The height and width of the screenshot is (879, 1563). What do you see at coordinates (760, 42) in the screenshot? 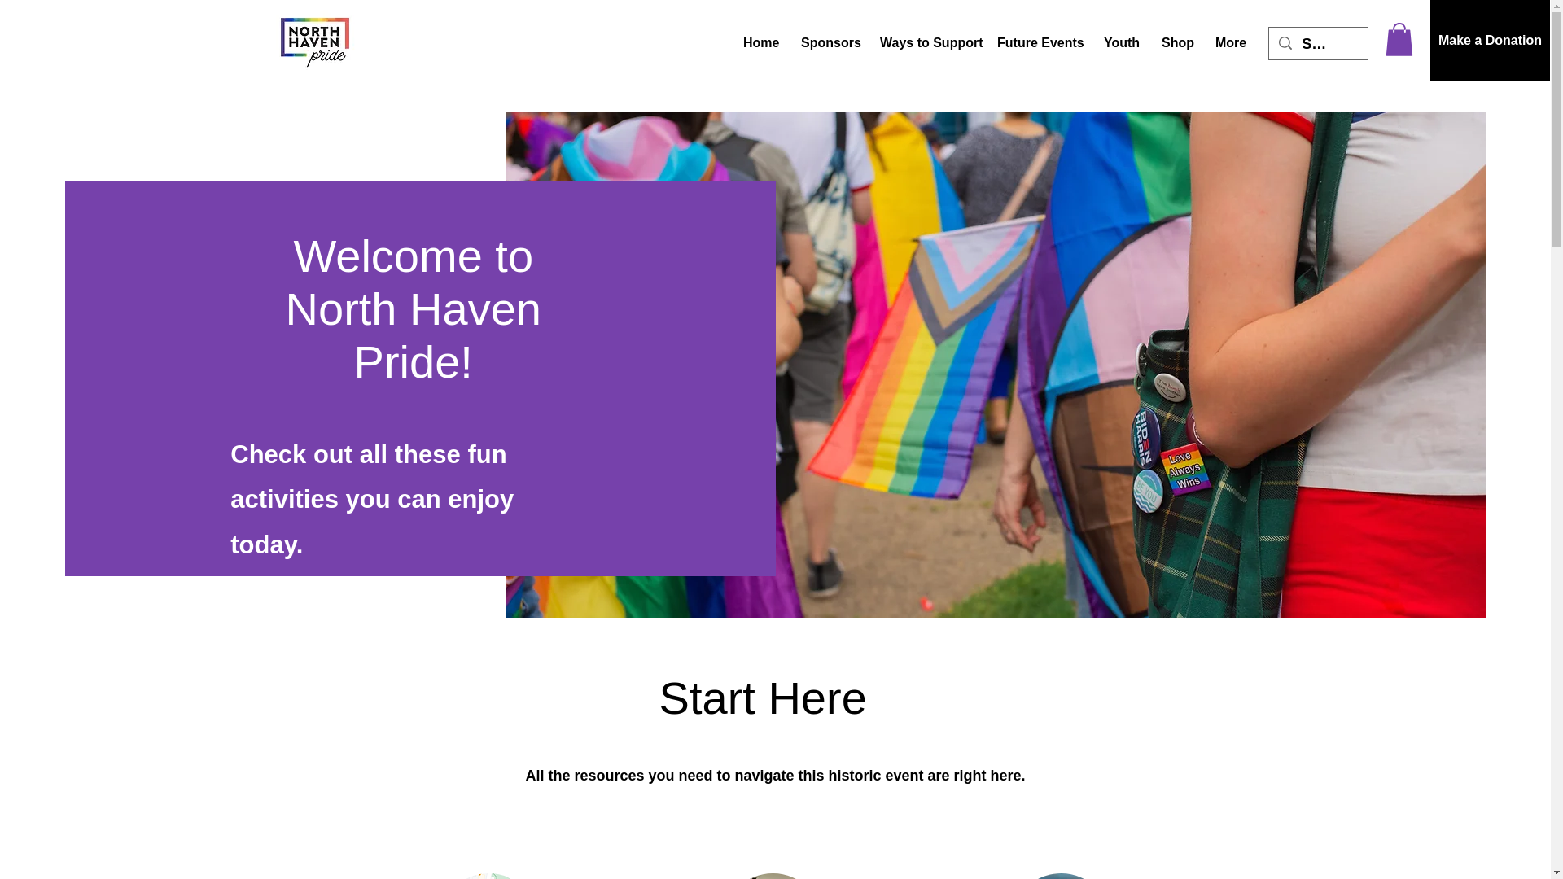
I see `Home` at bounding box center [760, 42].